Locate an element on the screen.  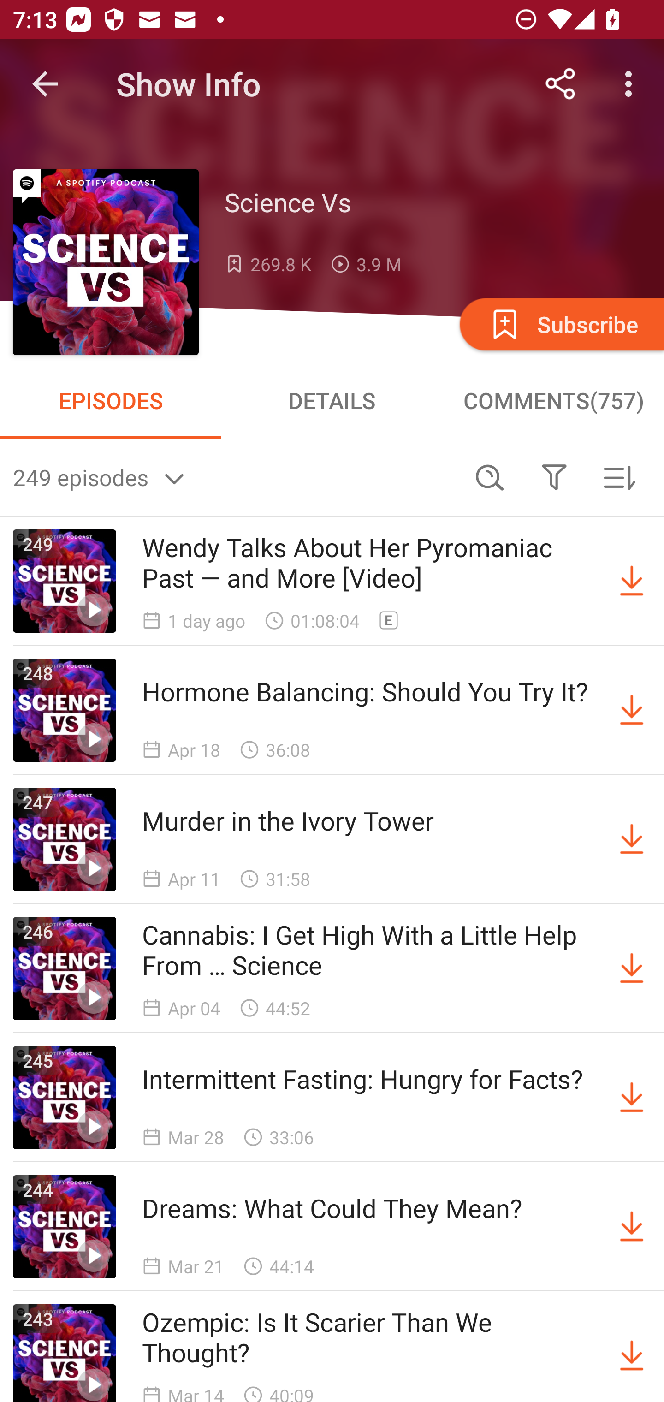
DETAILS is located at coordinates (332, 400).